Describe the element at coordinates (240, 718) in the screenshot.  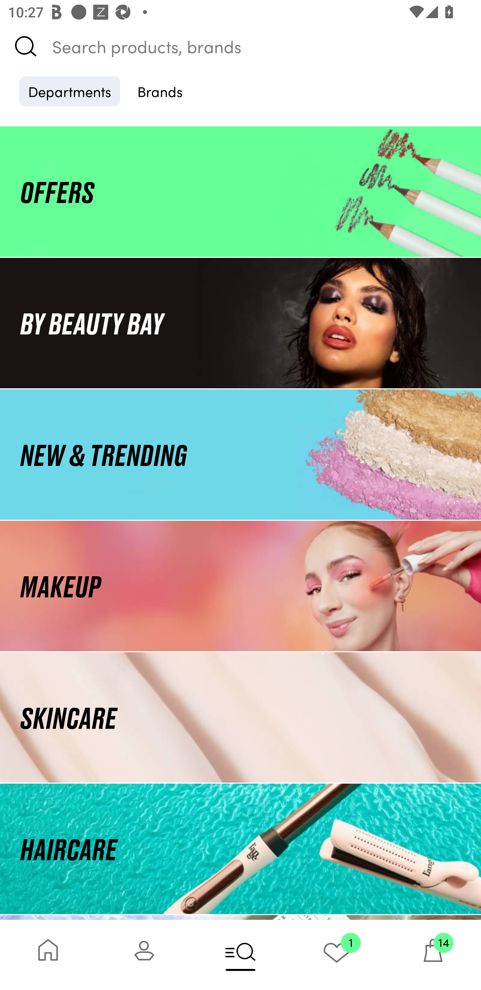
I see `SKINCARE` at that location.